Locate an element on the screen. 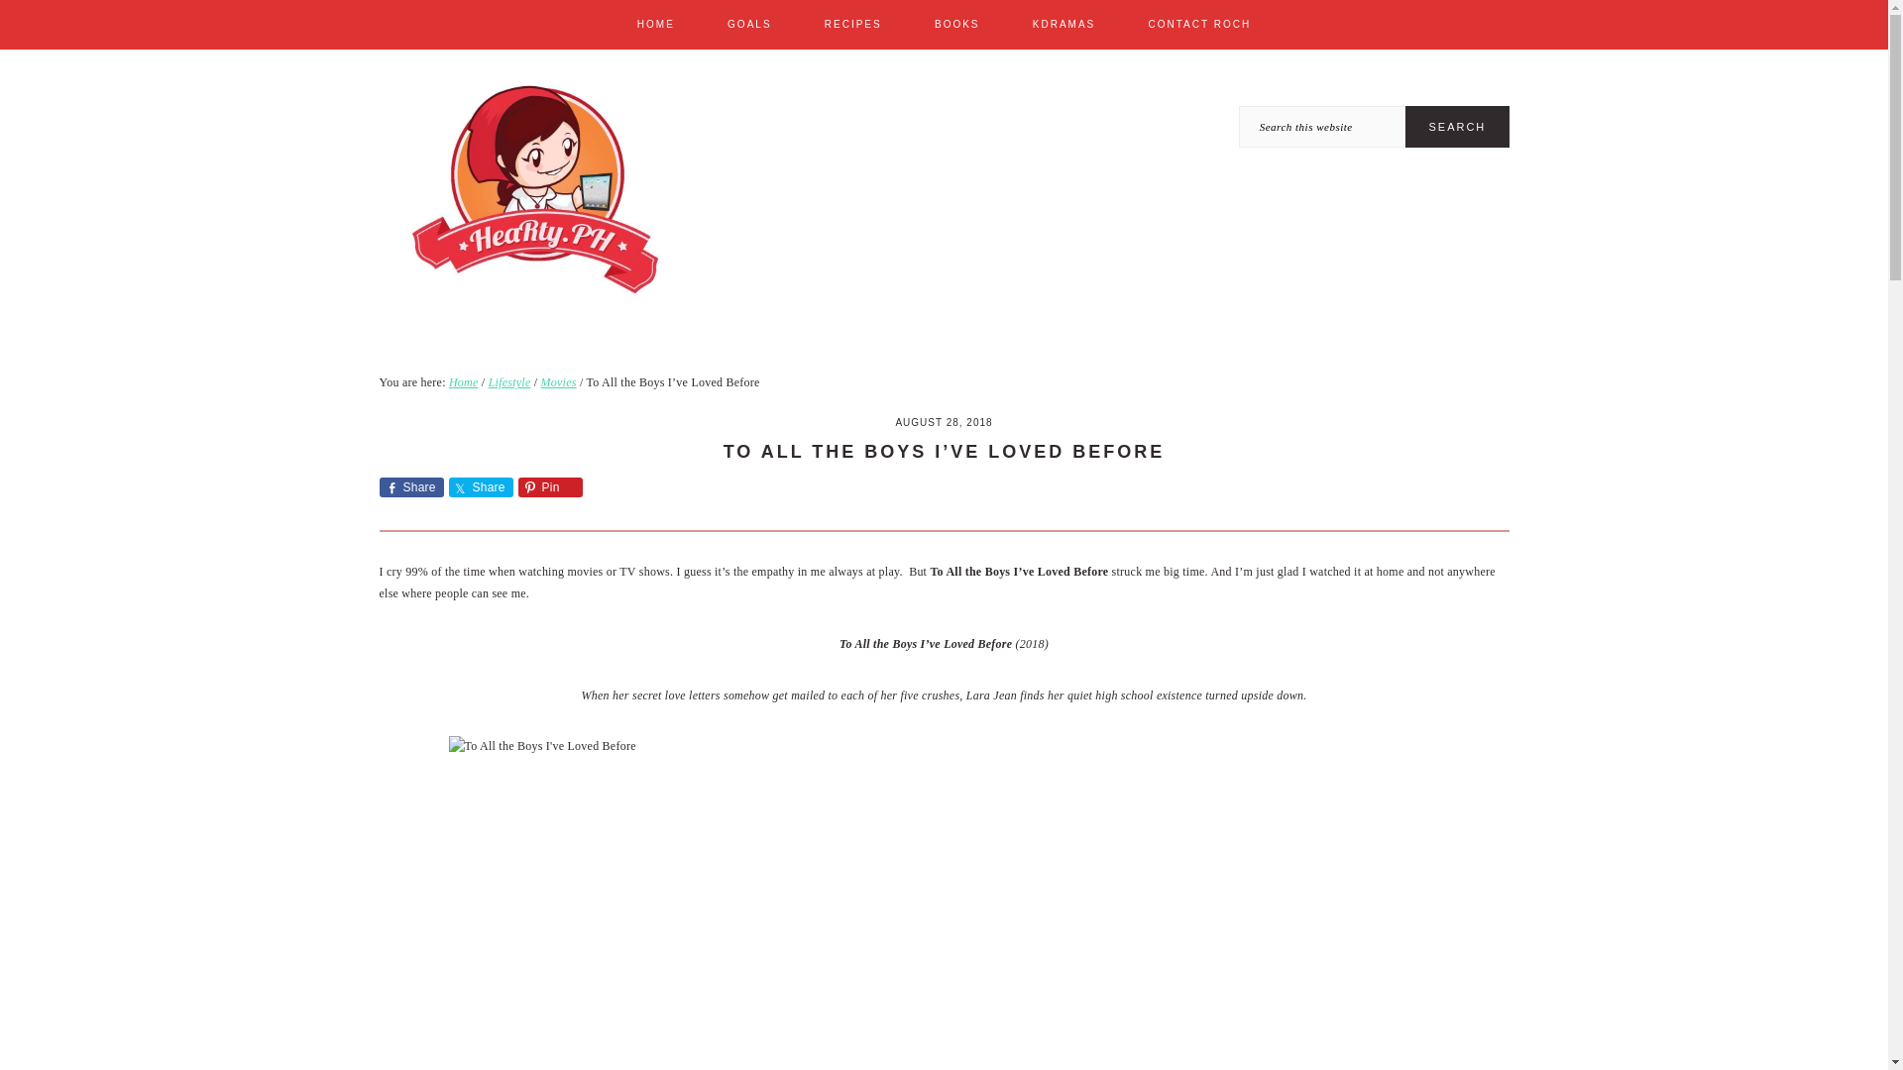 Image resolution: width=1903 pixels, height=1070 pixels. Share is located at coordinates (410, 487).